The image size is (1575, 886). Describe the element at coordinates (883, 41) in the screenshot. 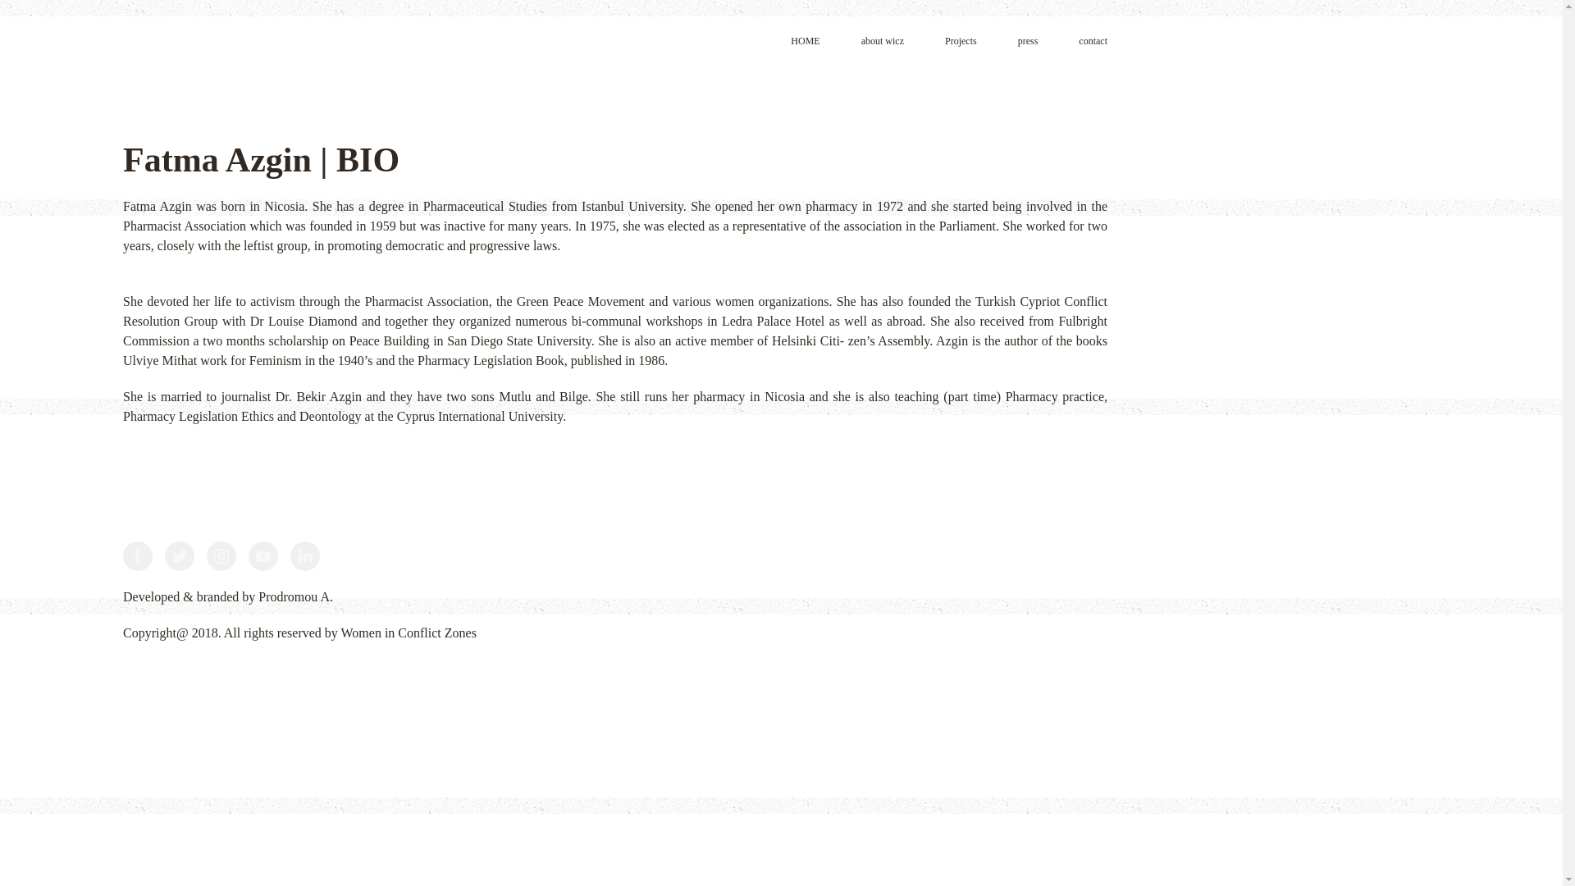

I see `about wicz` at that location.